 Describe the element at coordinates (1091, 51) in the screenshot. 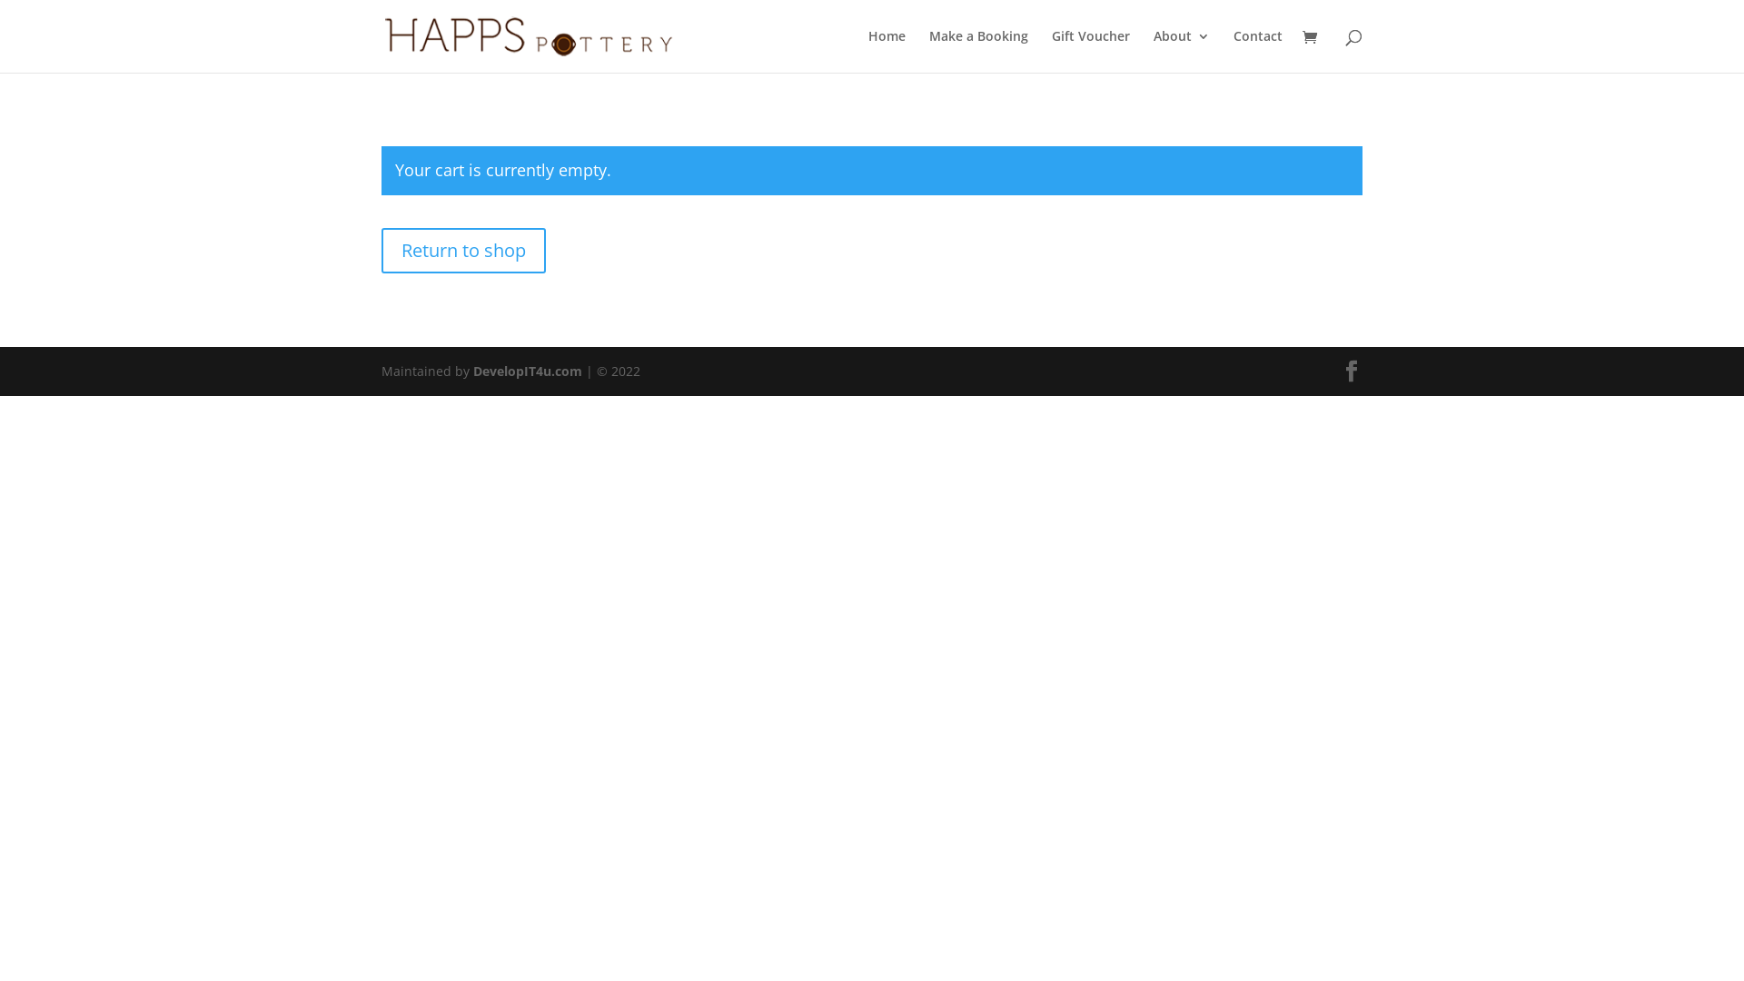

I see `Gift Voucher` at that location.